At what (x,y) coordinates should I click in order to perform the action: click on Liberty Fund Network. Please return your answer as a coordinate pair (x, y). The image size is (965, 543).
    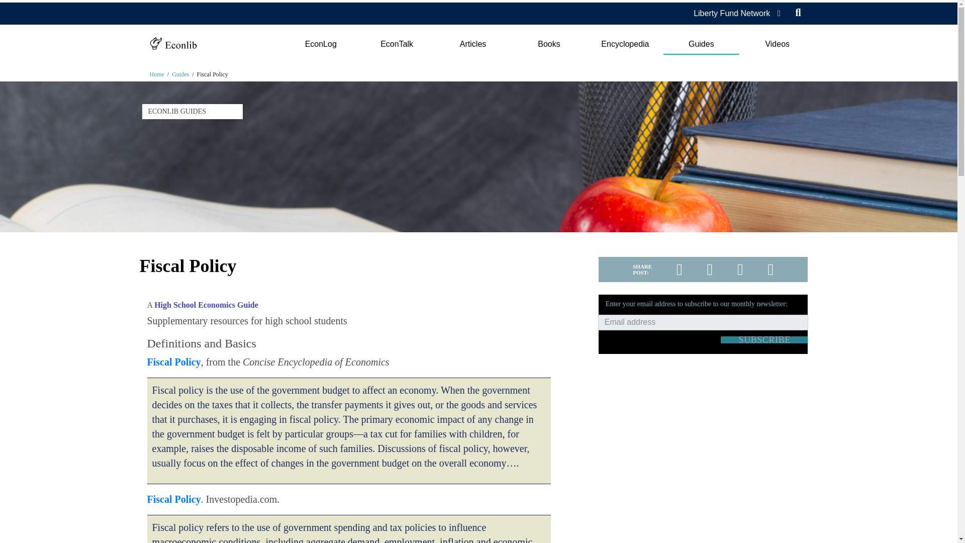
    Looking at the image, I should click on (732, 13).